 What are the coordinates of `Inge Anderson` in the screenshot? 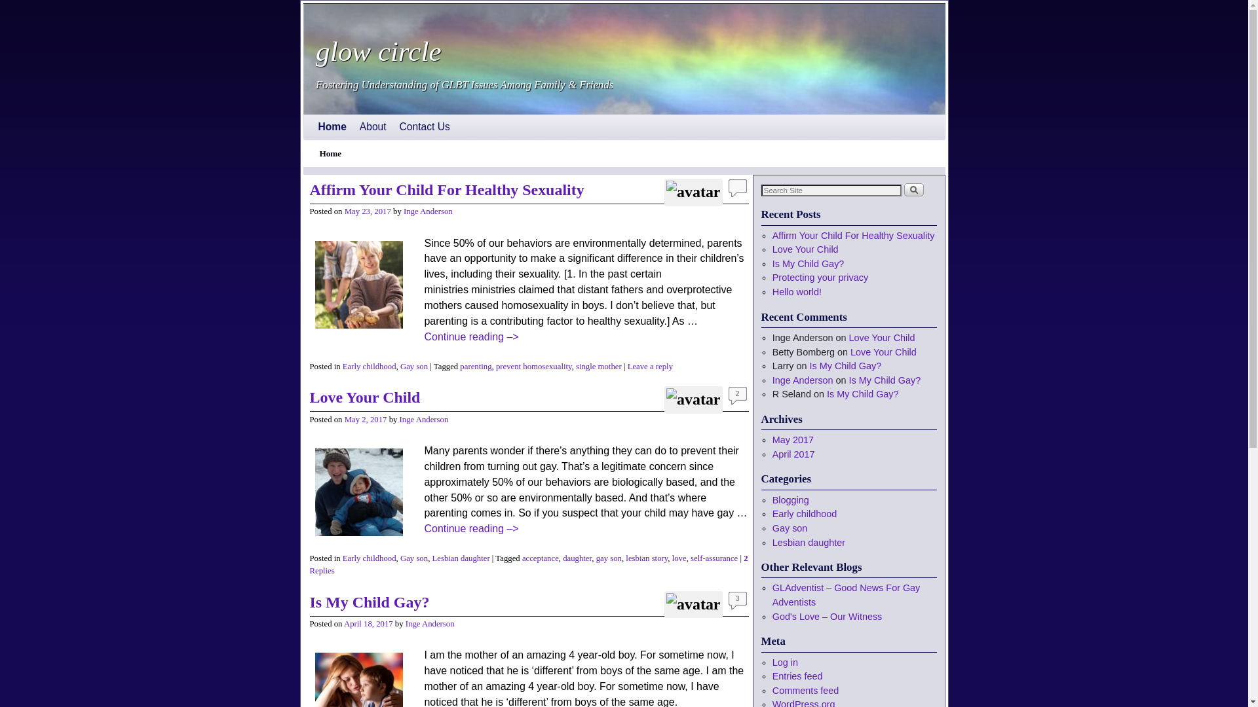 It's located at (429, 211).